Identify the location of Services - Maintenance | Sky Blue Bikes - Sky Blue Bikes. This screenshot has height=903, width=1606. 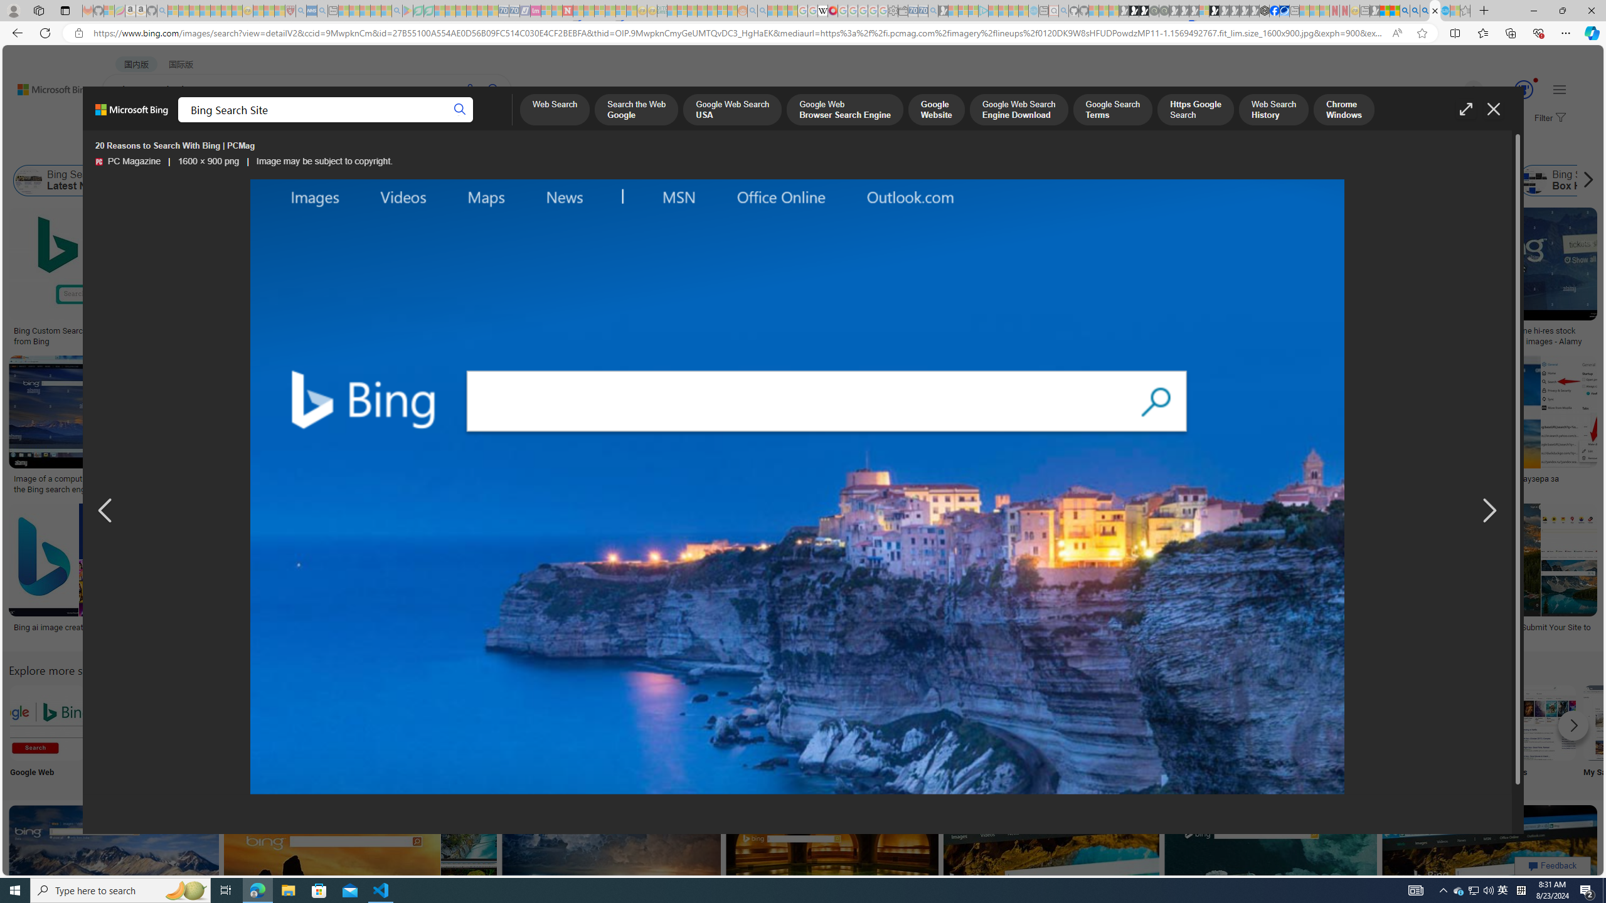
(1444, 11).